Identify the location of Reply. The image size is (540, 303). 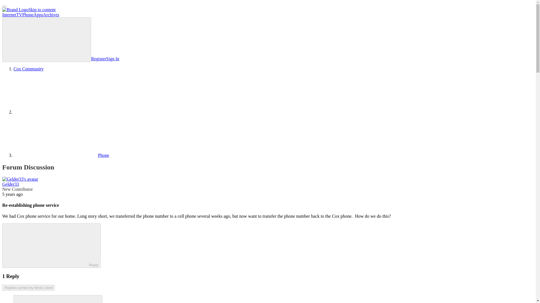
(47, 245).